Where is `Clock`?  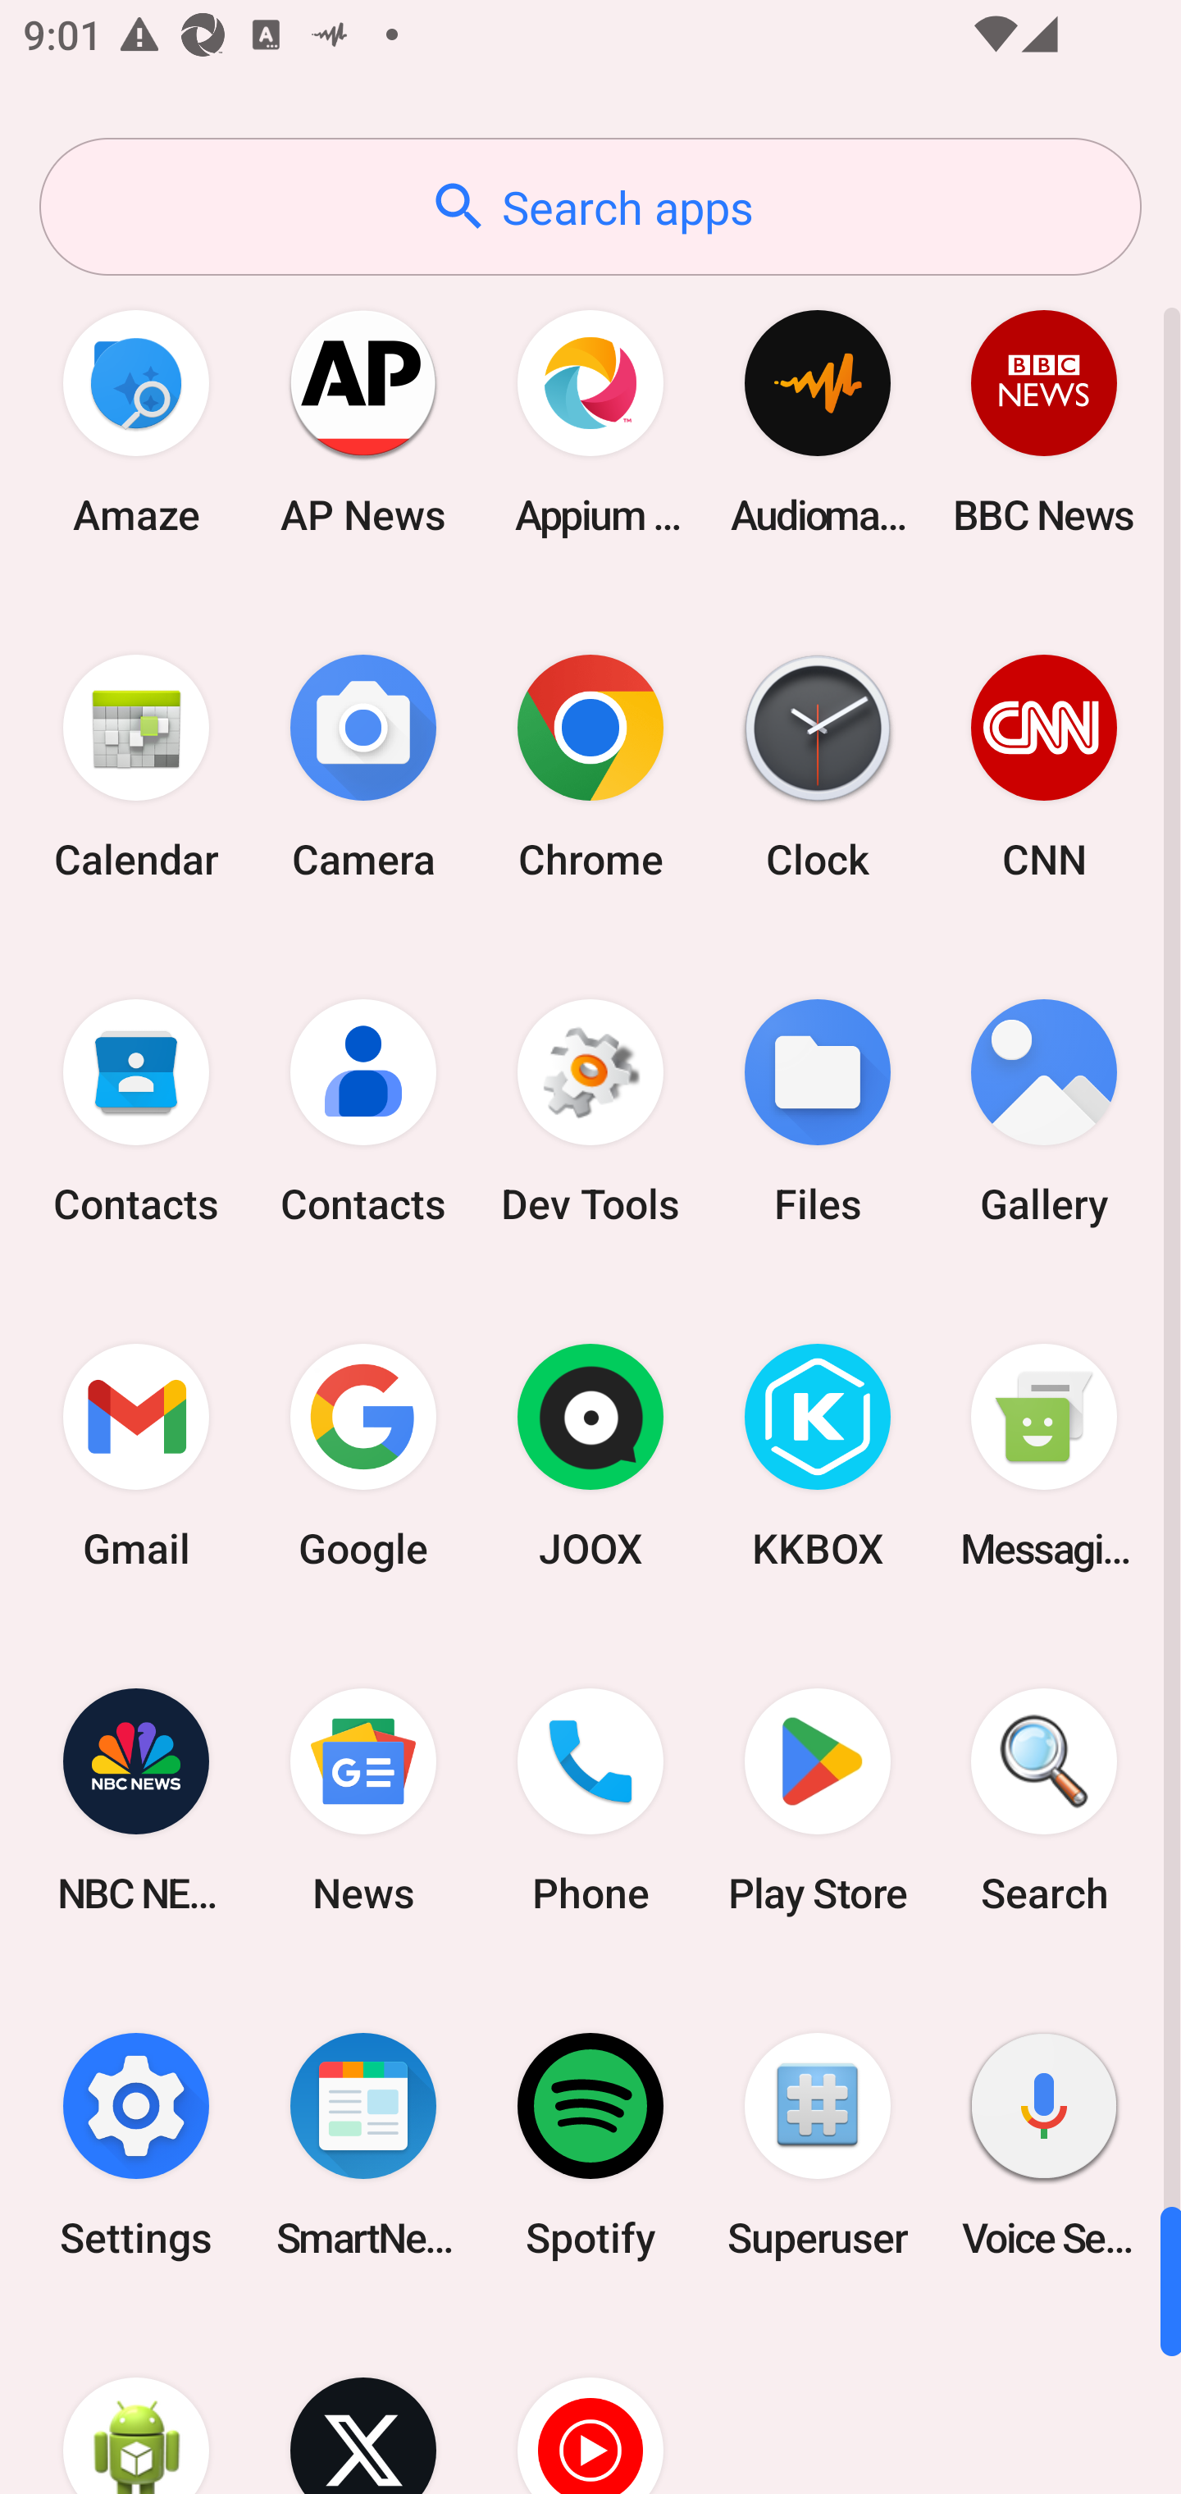
Clock is located at coordinates (817, 766).